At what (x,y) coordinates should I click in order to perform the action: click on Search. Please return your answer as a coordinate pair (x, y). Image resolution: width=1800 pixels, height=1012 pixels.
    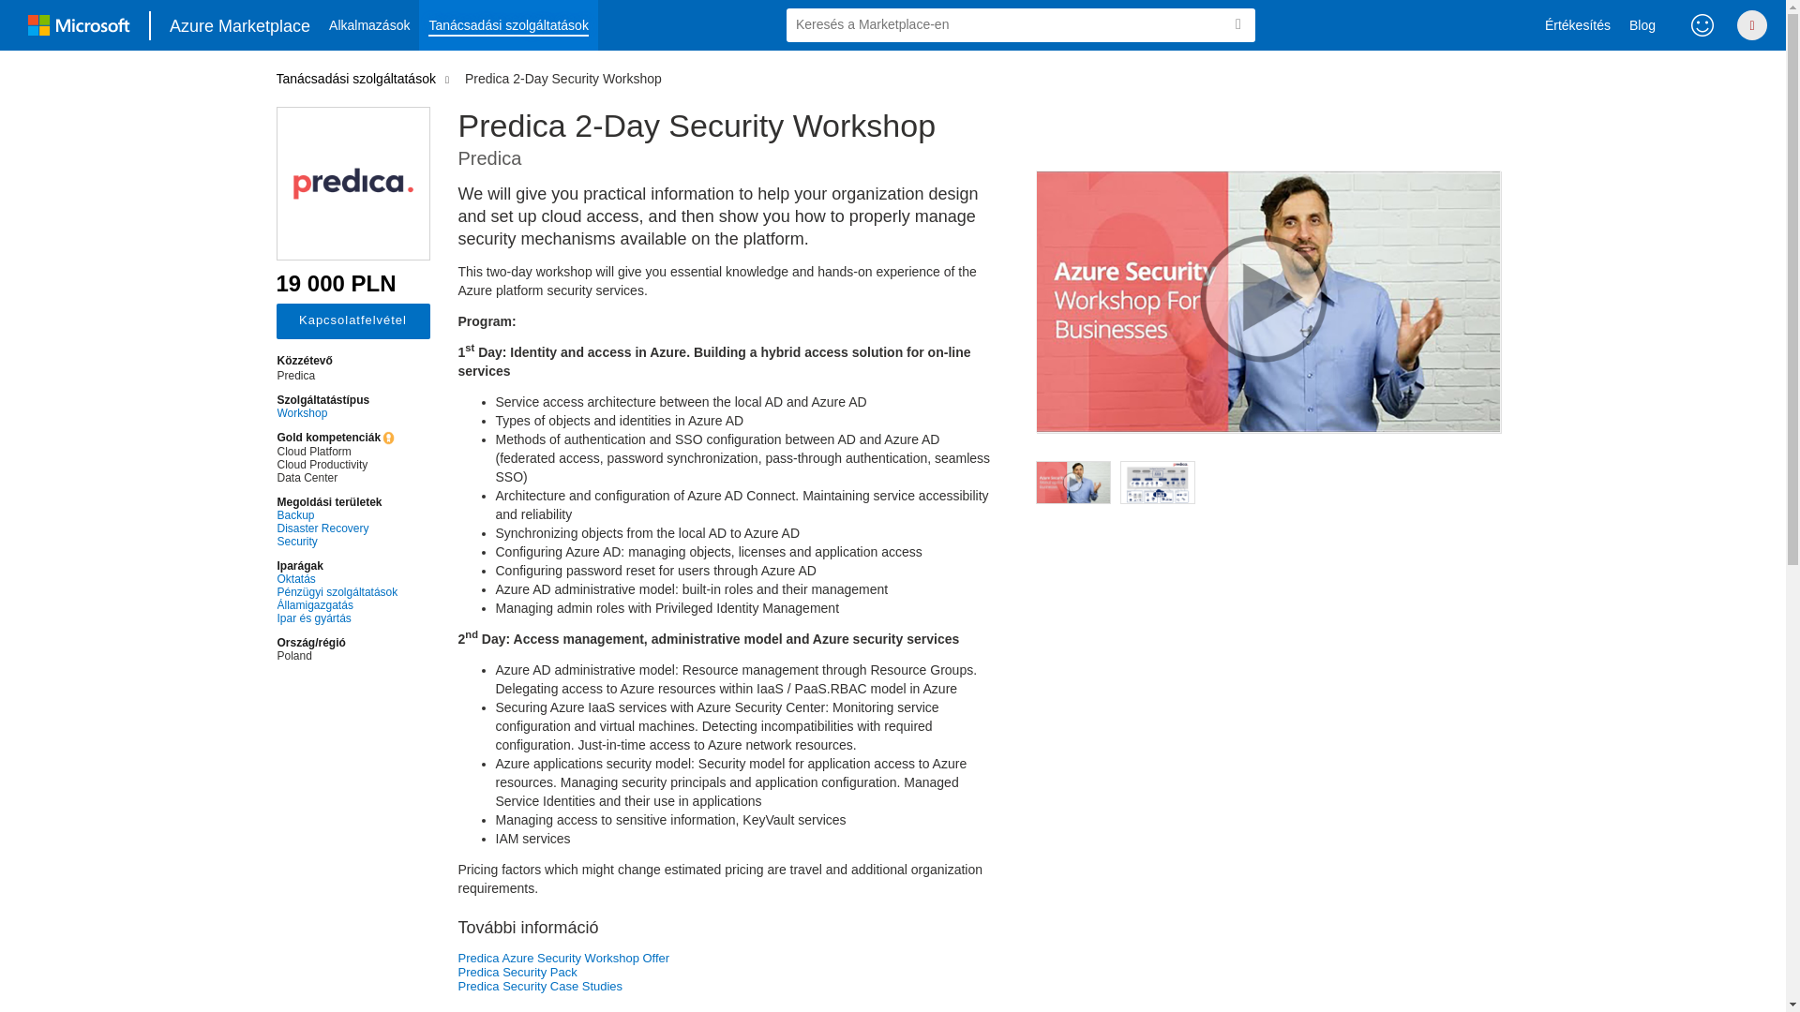
    Looking at the image, I should click on (1237, 24).